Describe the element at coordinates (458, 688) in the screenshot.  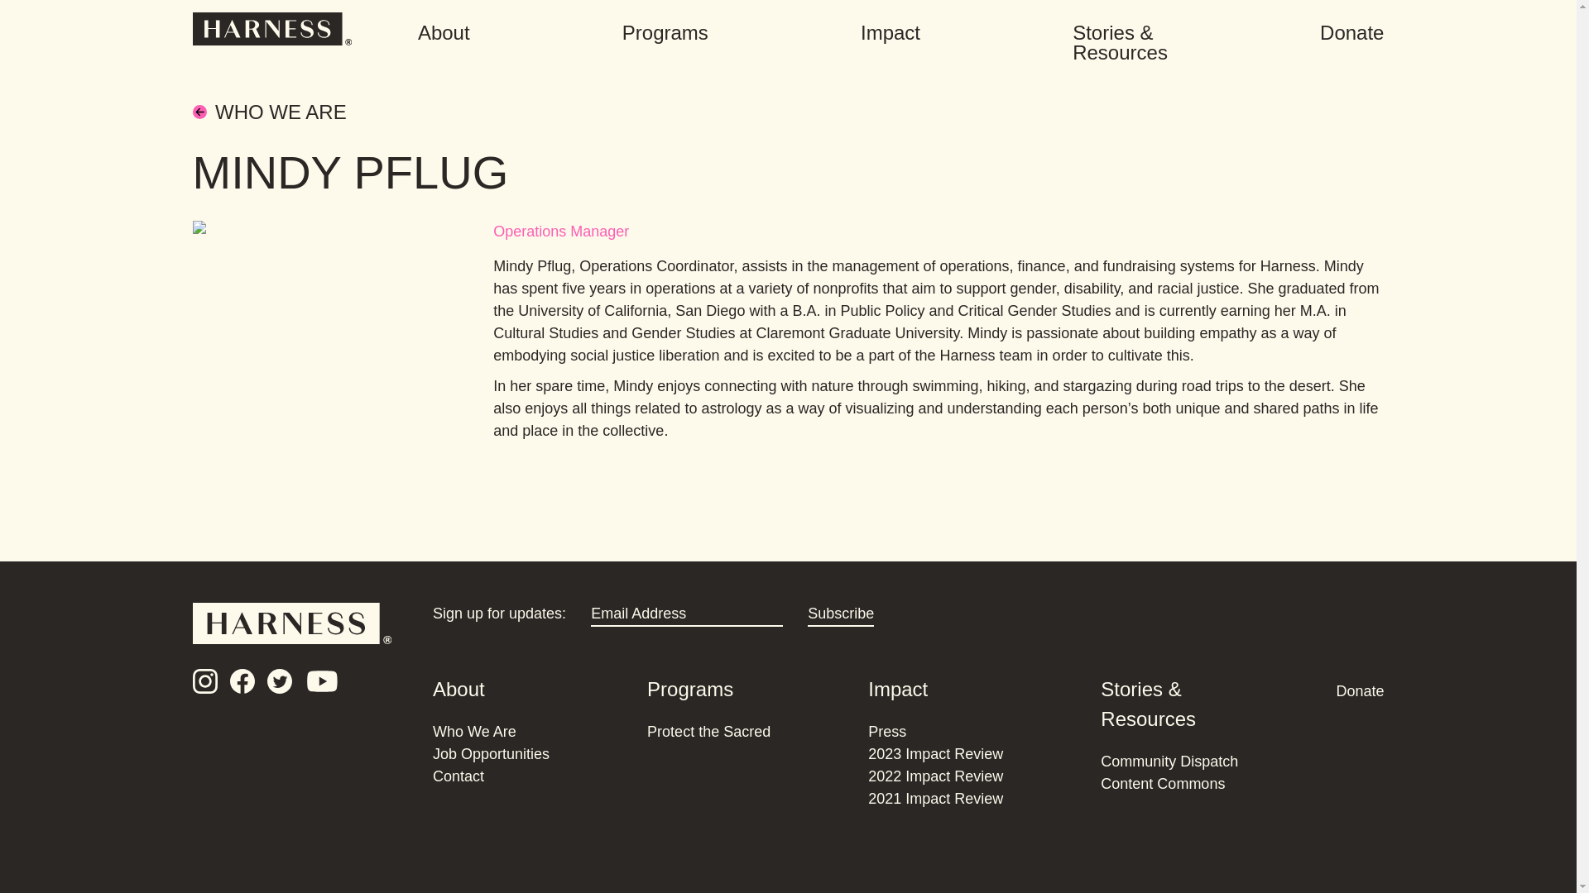
I see `About` at that location.